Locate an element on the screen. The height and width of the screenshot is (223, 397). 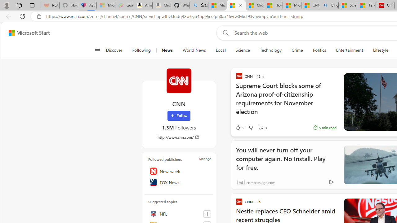
Microsoft-Report a Concern to Bing - Sleeping is located at coordinates (106, 6).